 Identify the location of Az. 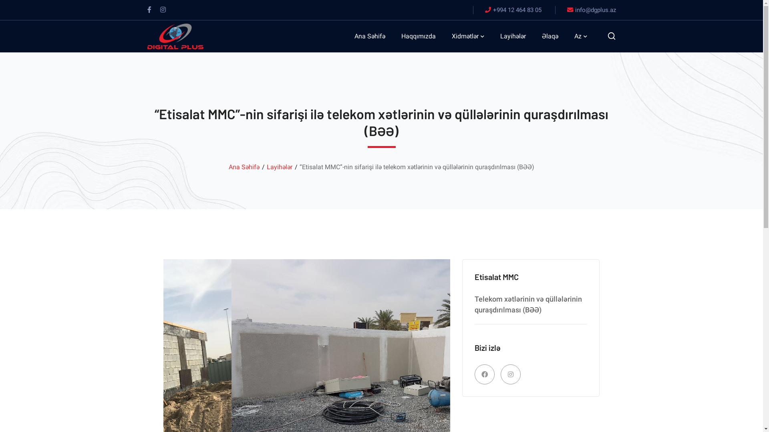
(581, 36).